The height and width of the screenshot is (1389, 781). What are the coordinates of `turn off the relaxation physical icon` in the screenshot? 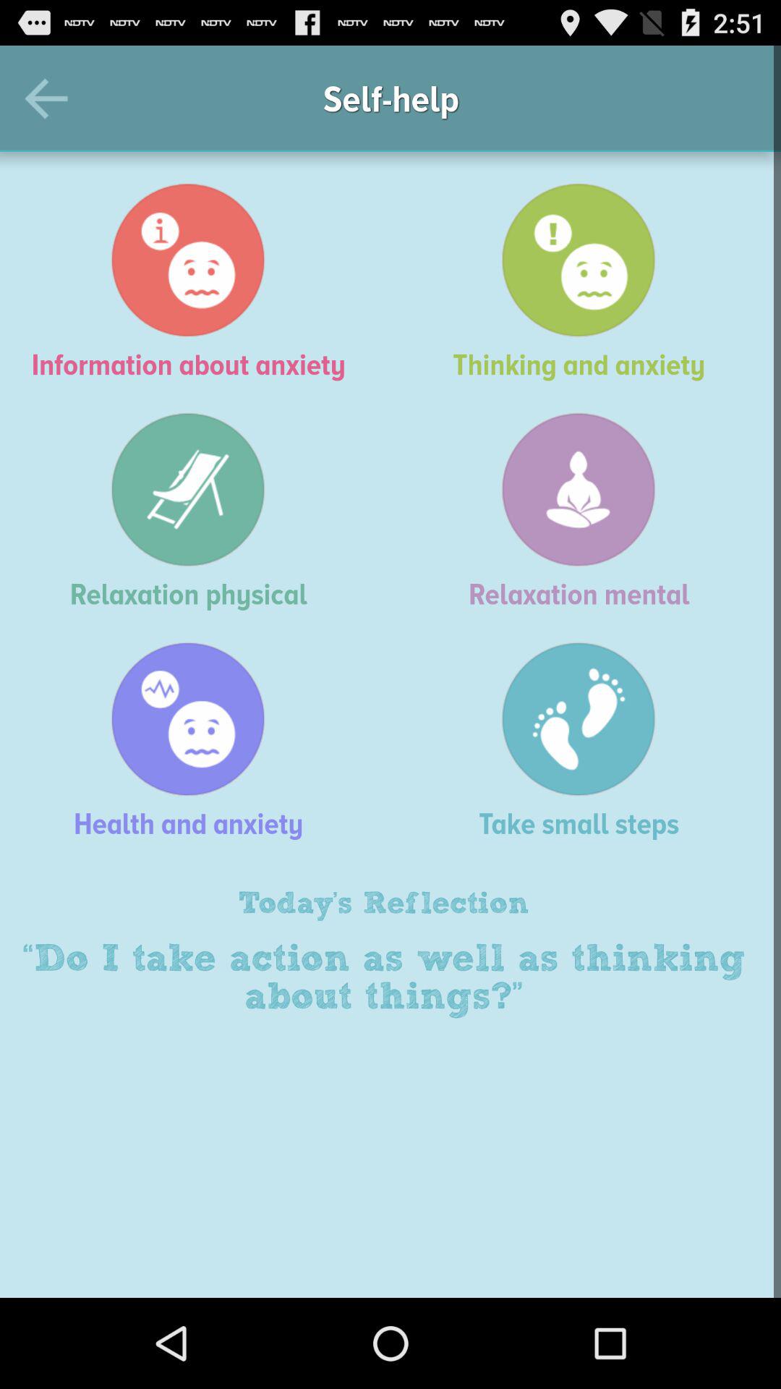 It's located at (195, 511).